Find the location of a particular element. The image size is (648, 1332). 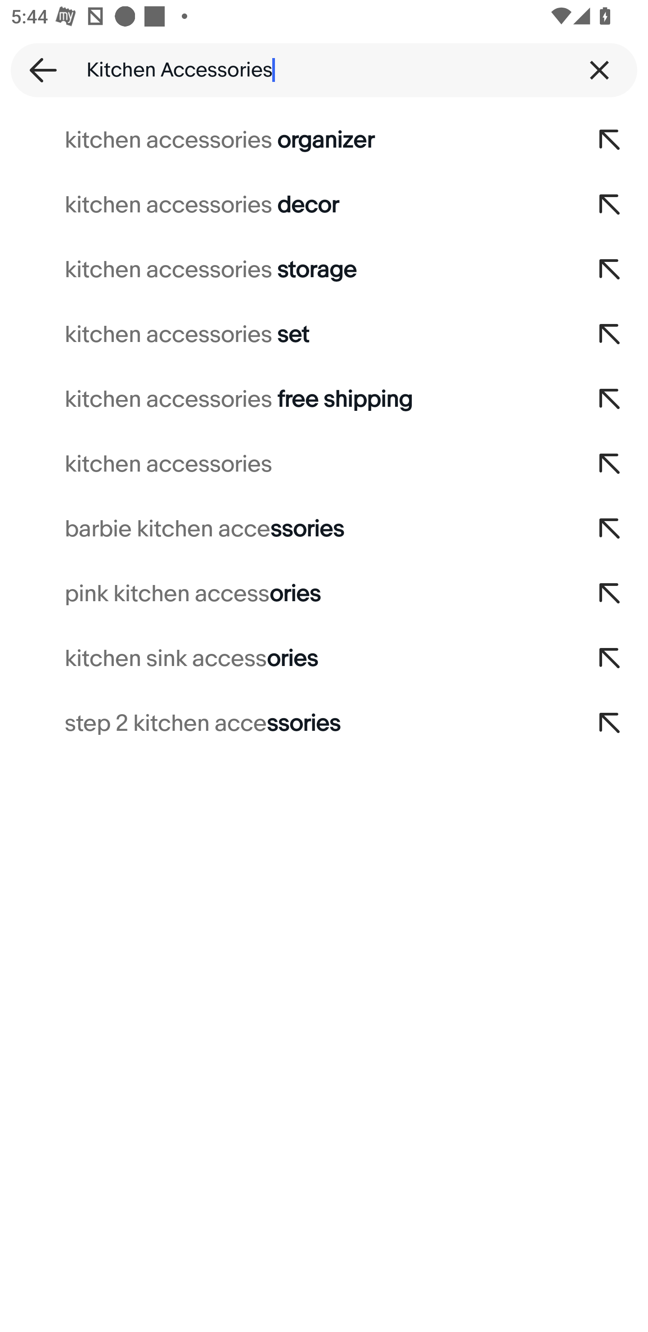

kitchen accessories set is located at coordinates (286, 335).